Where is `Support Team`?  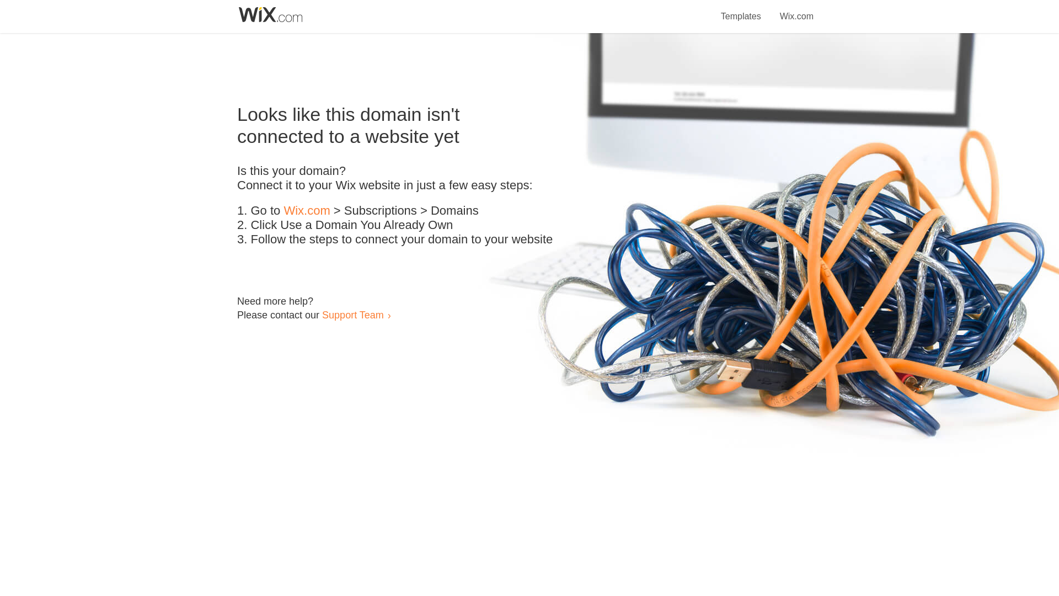
Support Team is located at coordinates (352, 315).